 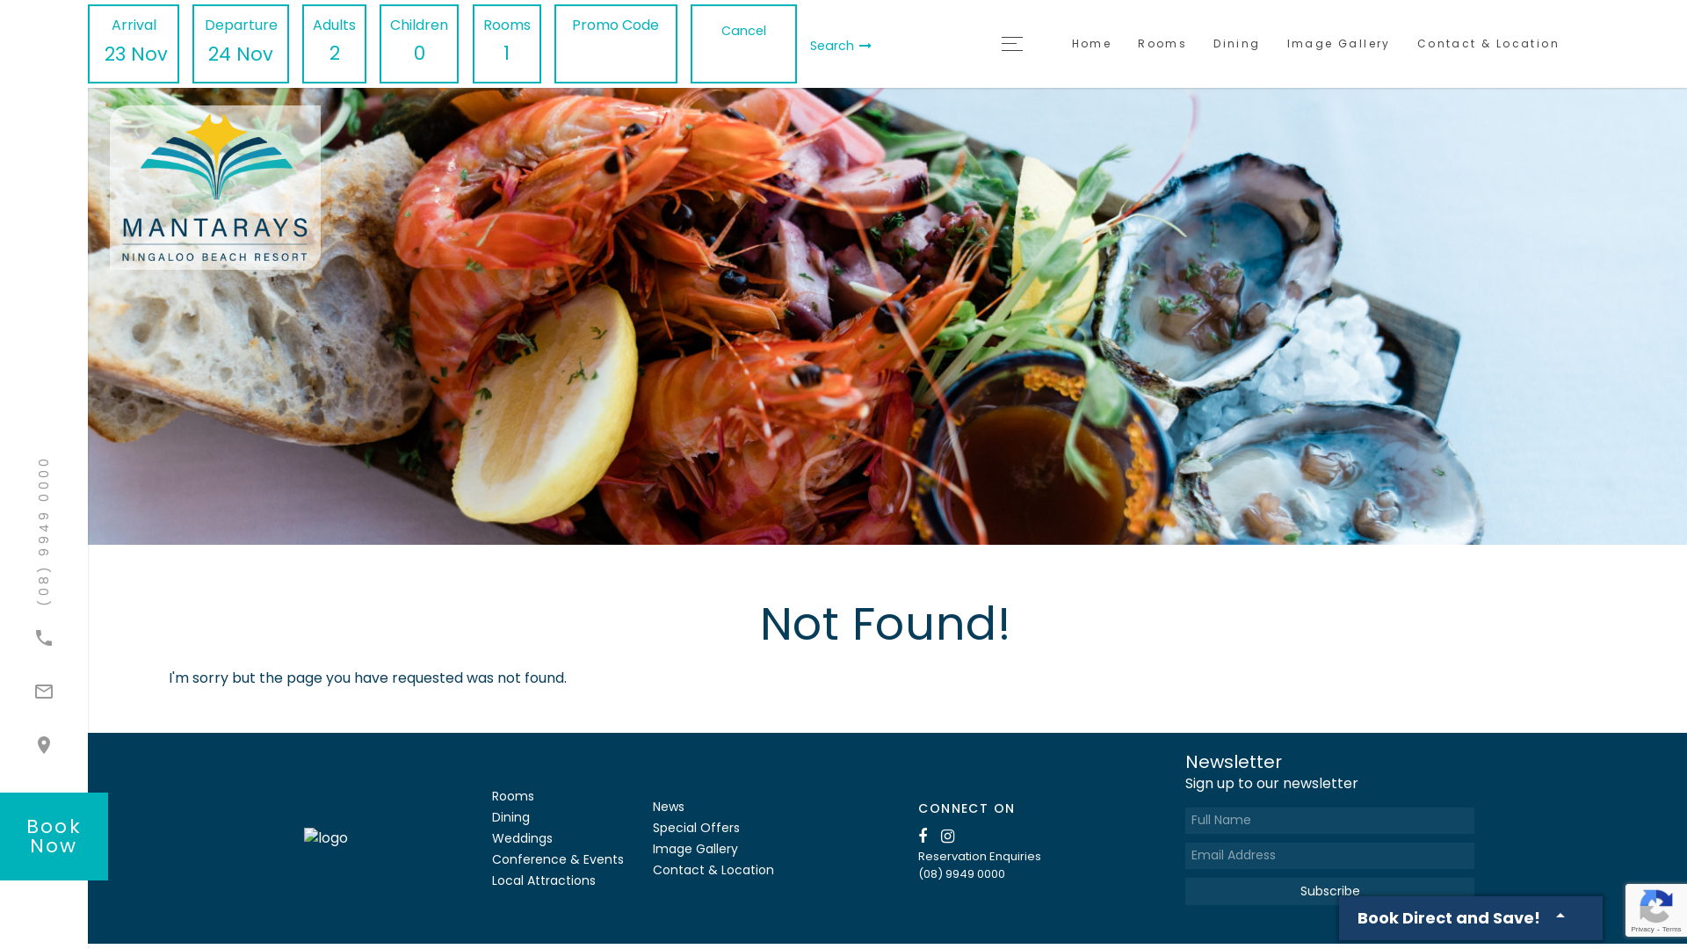 I want to click on Image Gallery, so click(x=1339, y=44).